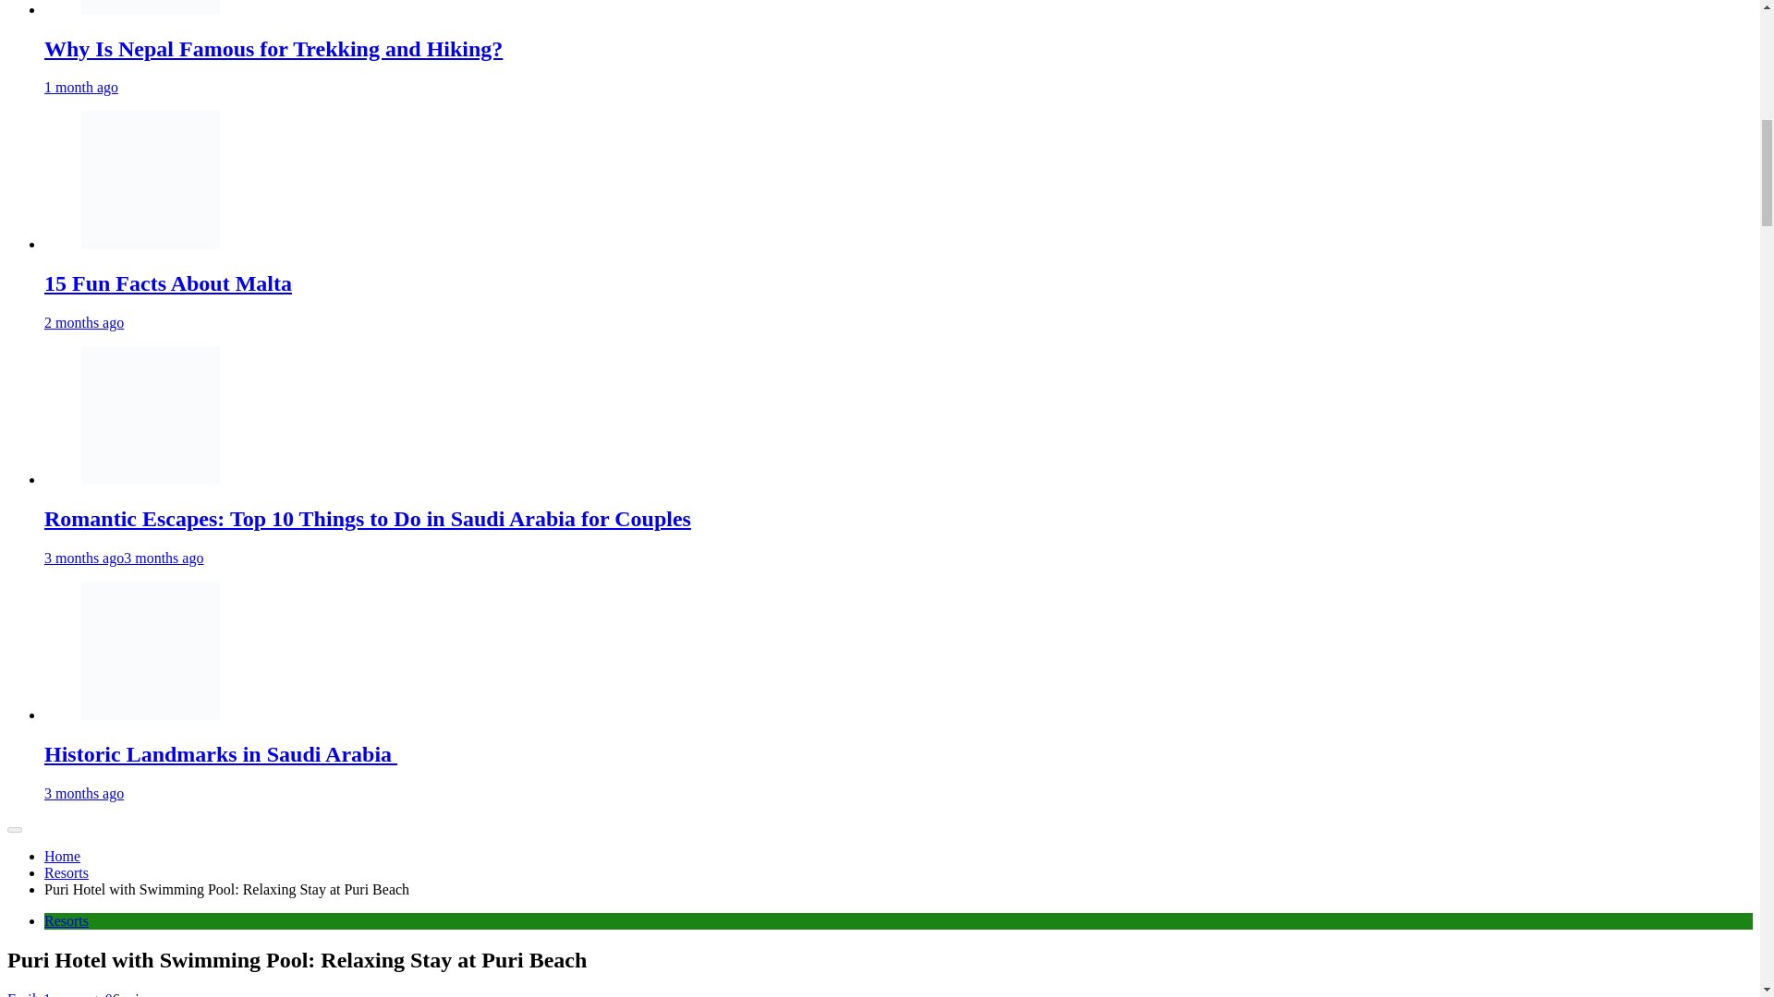 The width and height of the screenshot is (1774, 997). Describe the element at coordinates (151, 9) in the screenshot. I see `Why Is Nepal Famous for Trekking and Hiking?` at that location.